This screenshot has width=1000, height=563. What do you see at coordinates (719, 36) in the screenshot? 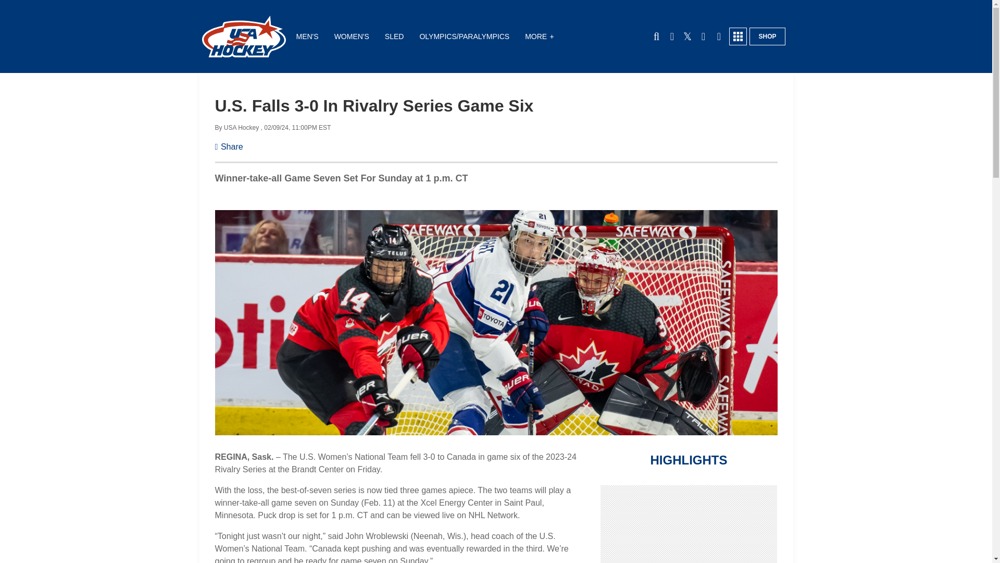
I see `Instagram` at bounding box center [719, 36].